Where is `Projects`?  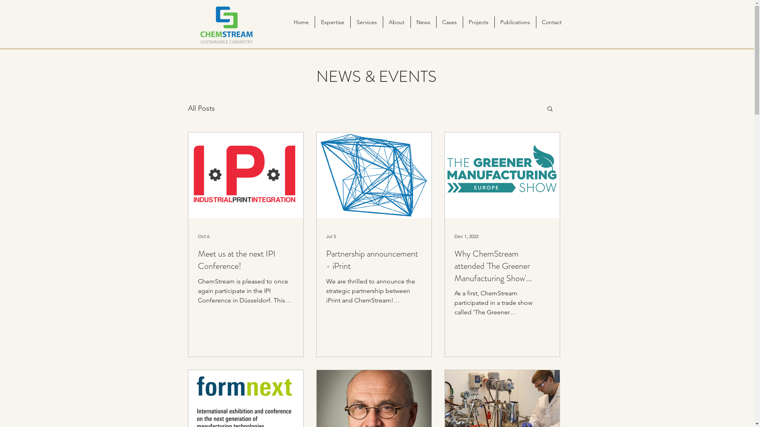 Projects is located at coordinates (478, 22).